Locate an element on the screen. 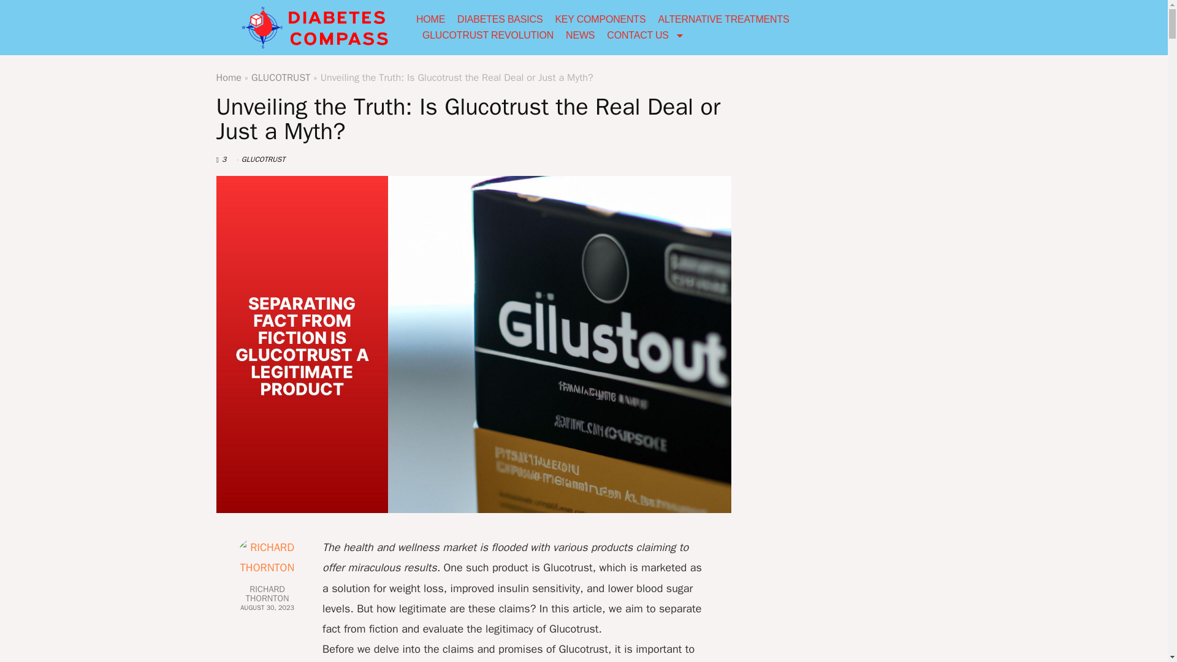 The width and height of the screenshot is (1177, 662). CONTACT US is located at coordinates (646, 36).